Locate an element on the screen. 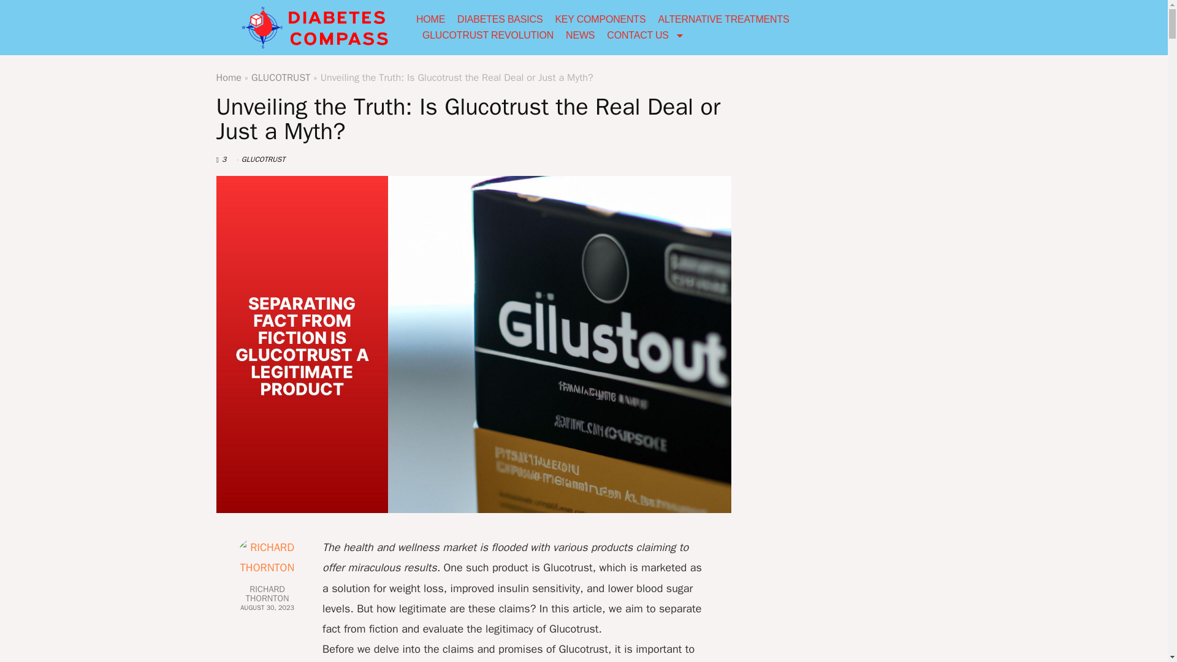 The width and height of the screenshot is (1177, 662). CONTACT US is located at coordinates (646, 36).